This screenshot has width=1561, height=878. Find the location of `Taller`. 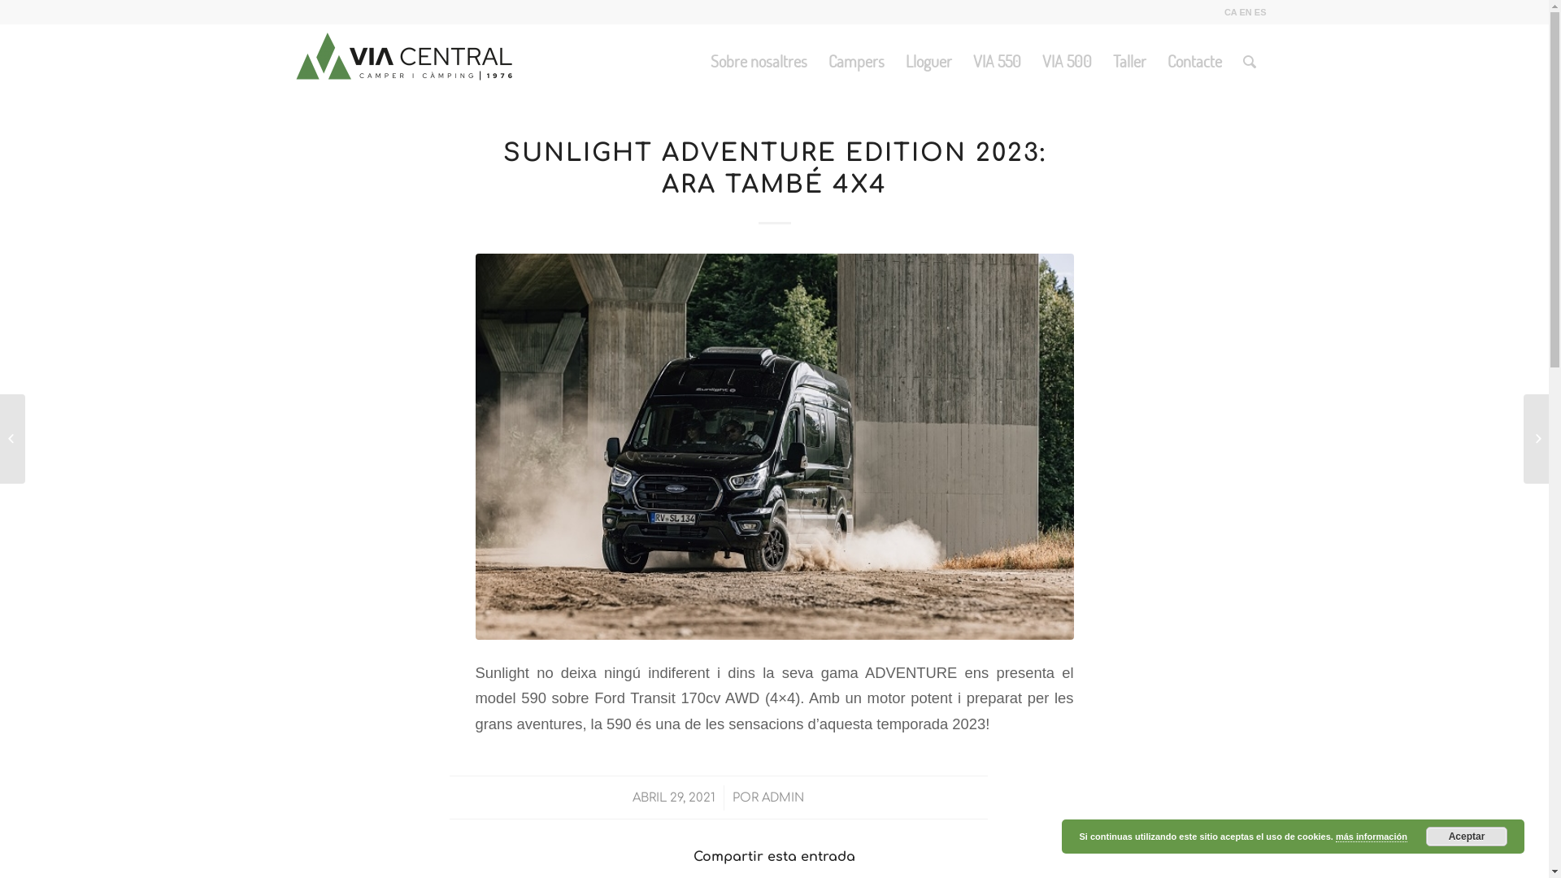

Taller is located at coordinates (1130, 61).